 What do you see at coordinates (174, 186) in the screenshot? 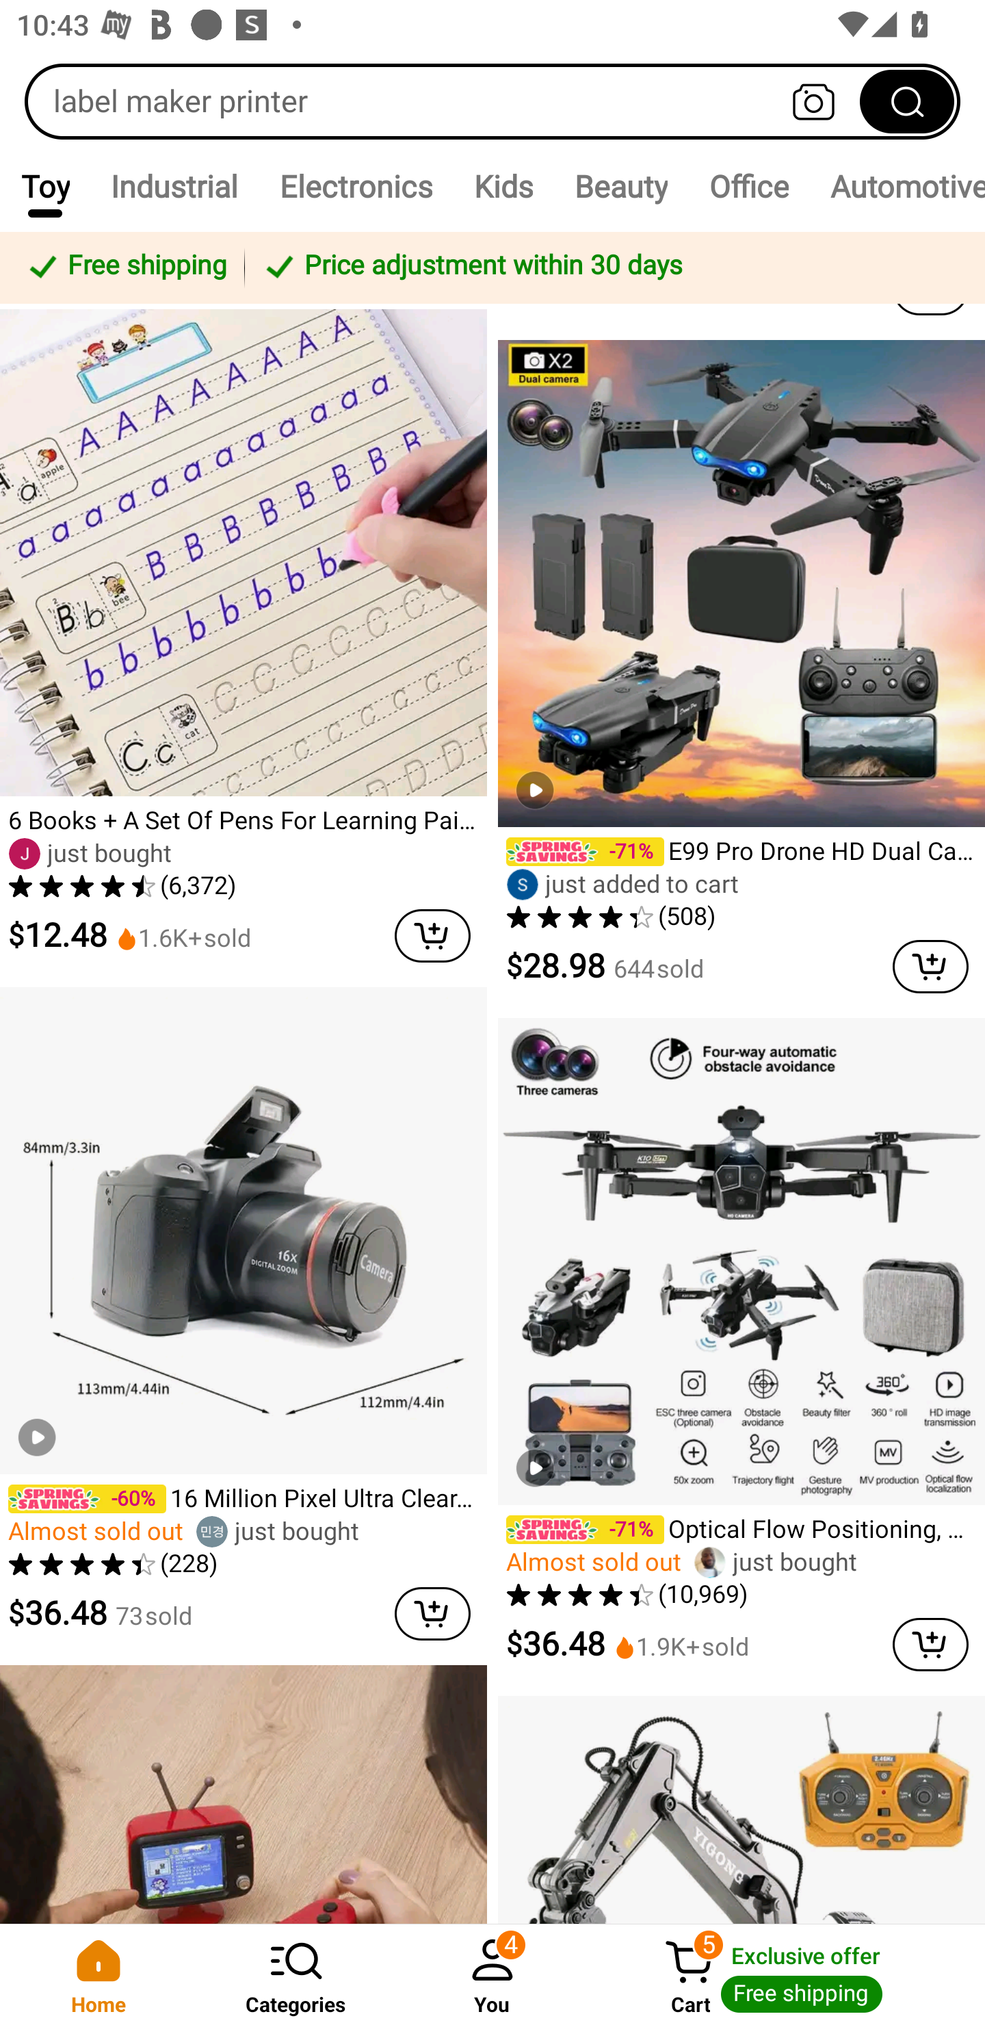
I see `Industrial` at bounding box center [174, 186].